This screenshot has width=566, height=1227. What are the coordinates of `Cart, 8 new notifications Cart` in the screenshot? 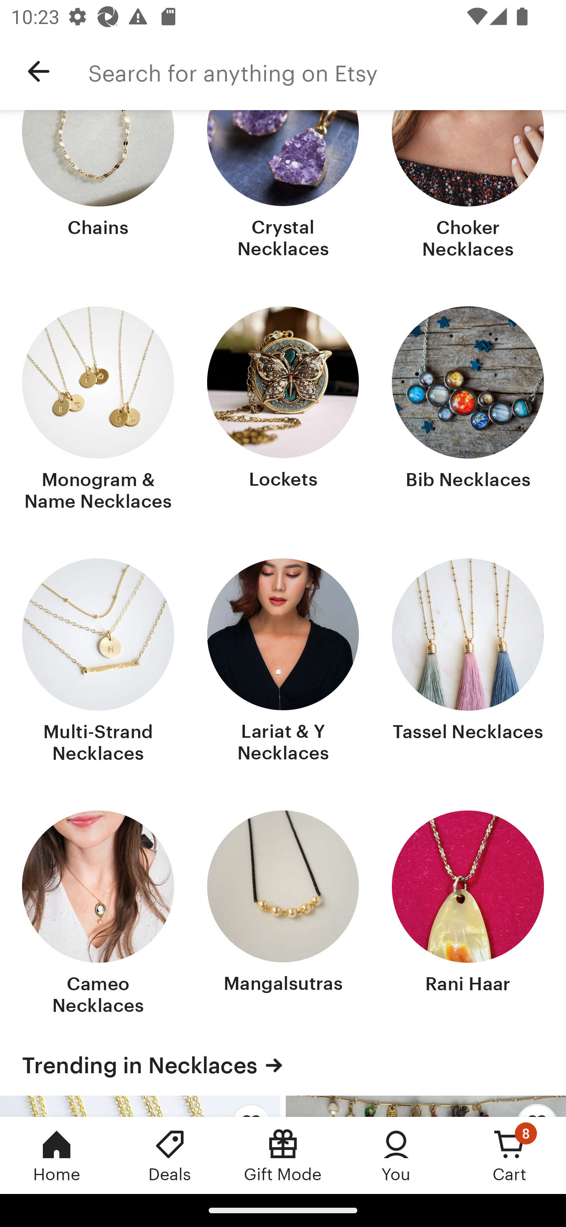 It's located at (509, 1155).